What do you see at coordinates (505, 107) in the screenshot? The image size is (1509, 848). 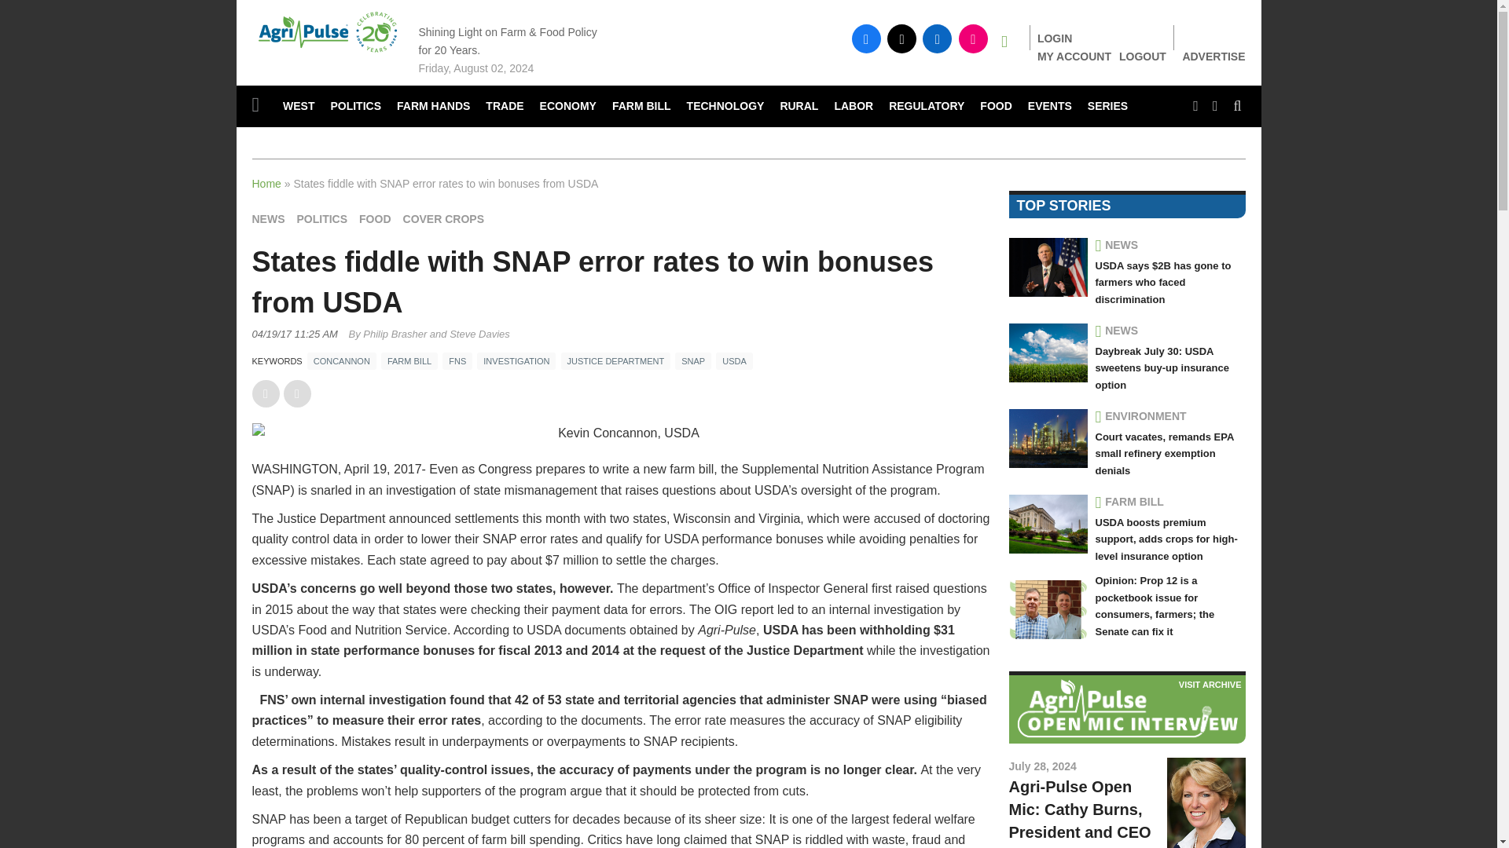 I see `TRADE` at bounding box center [505, 107].